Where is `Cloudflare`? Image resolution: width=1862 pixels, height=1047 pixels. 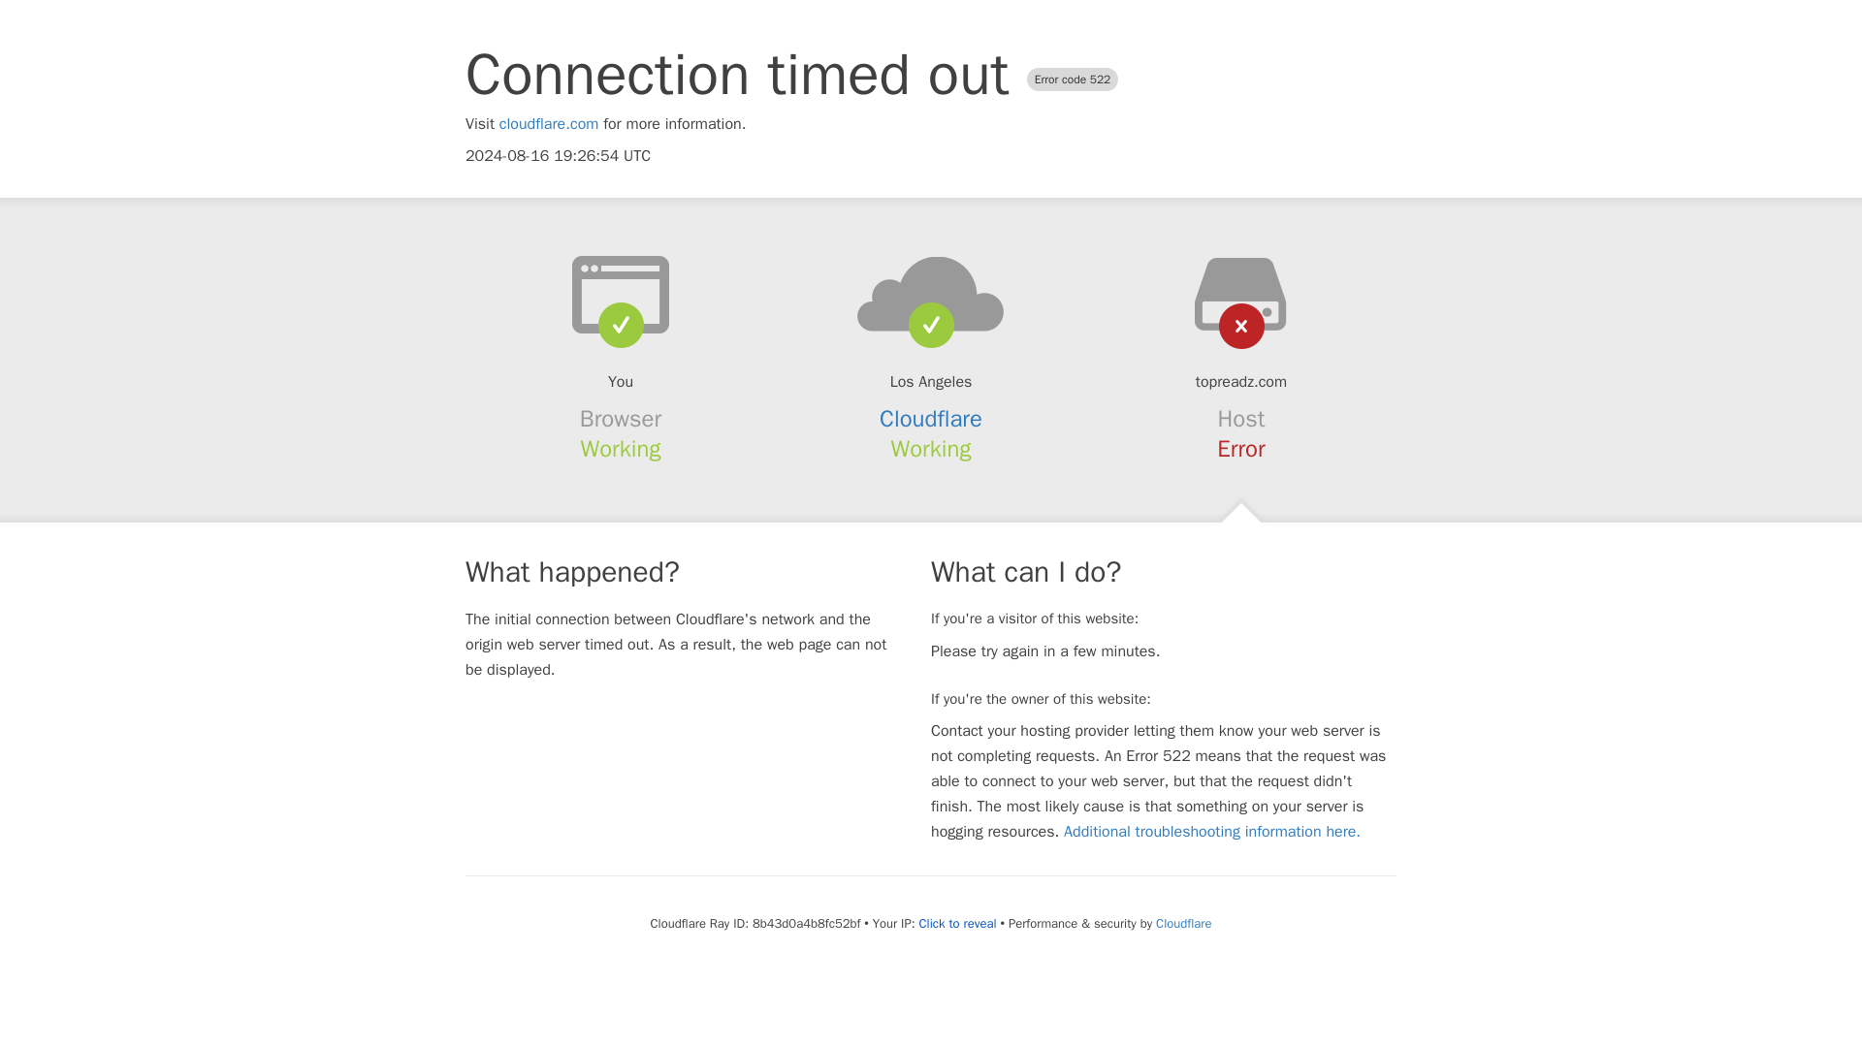 Cloudflare is located at coordinates (1183, 923).